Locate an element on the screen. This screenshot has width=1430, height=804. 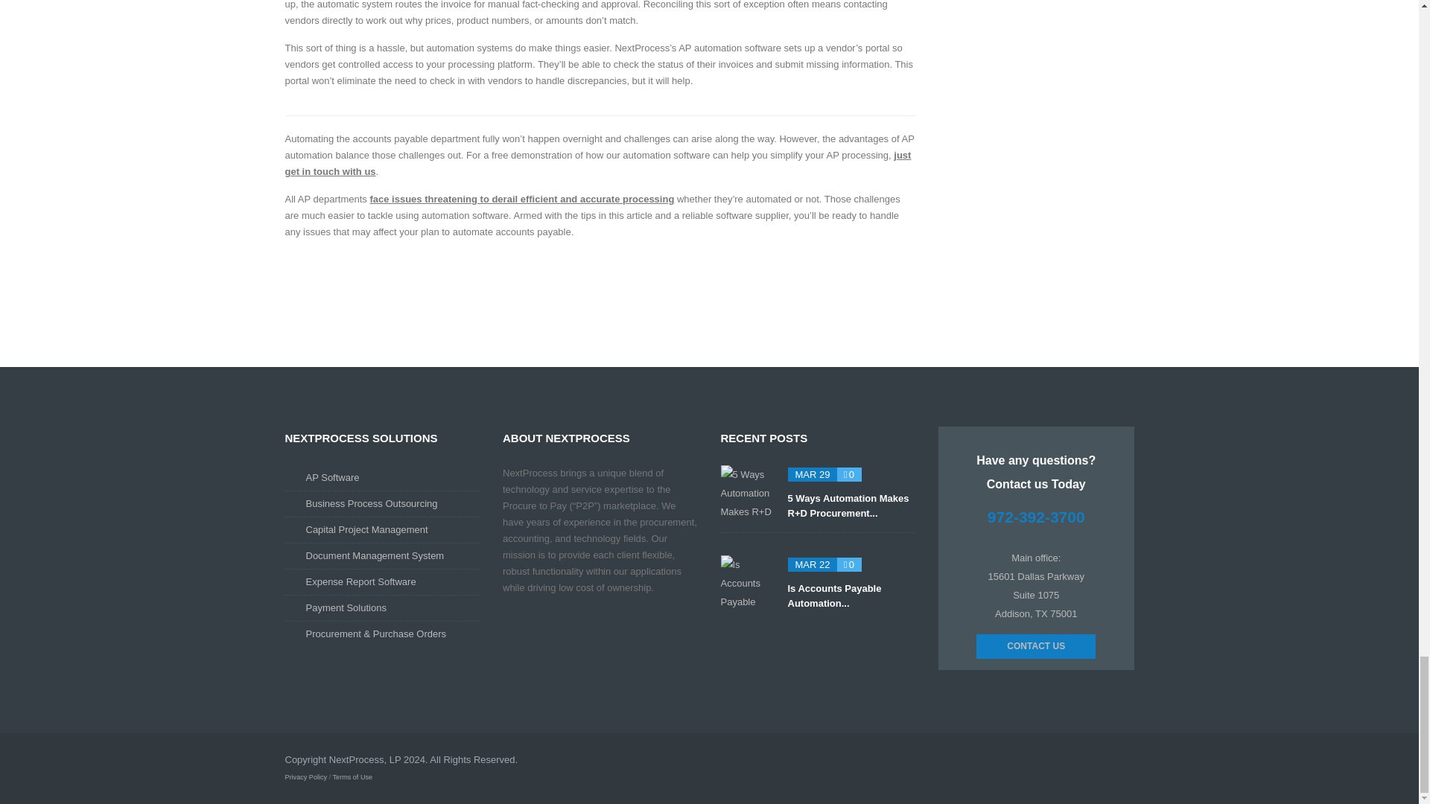
Payment Solutions is located at coordinates (346, 607).